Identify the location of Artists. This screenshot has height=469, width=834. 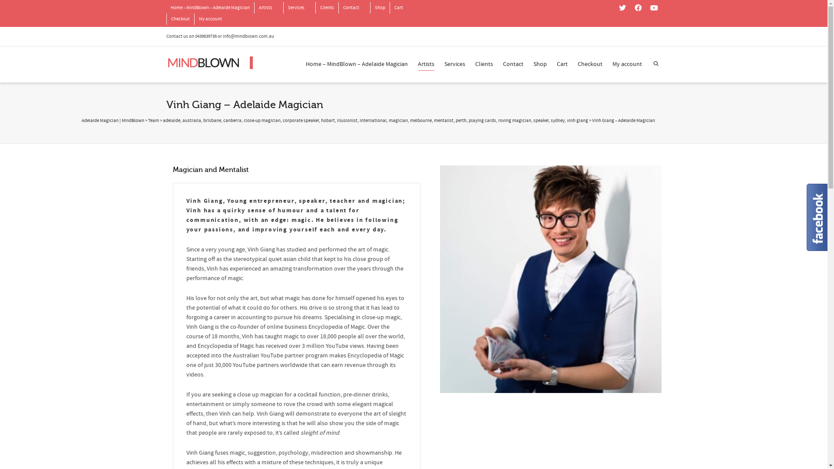
(426, 65).